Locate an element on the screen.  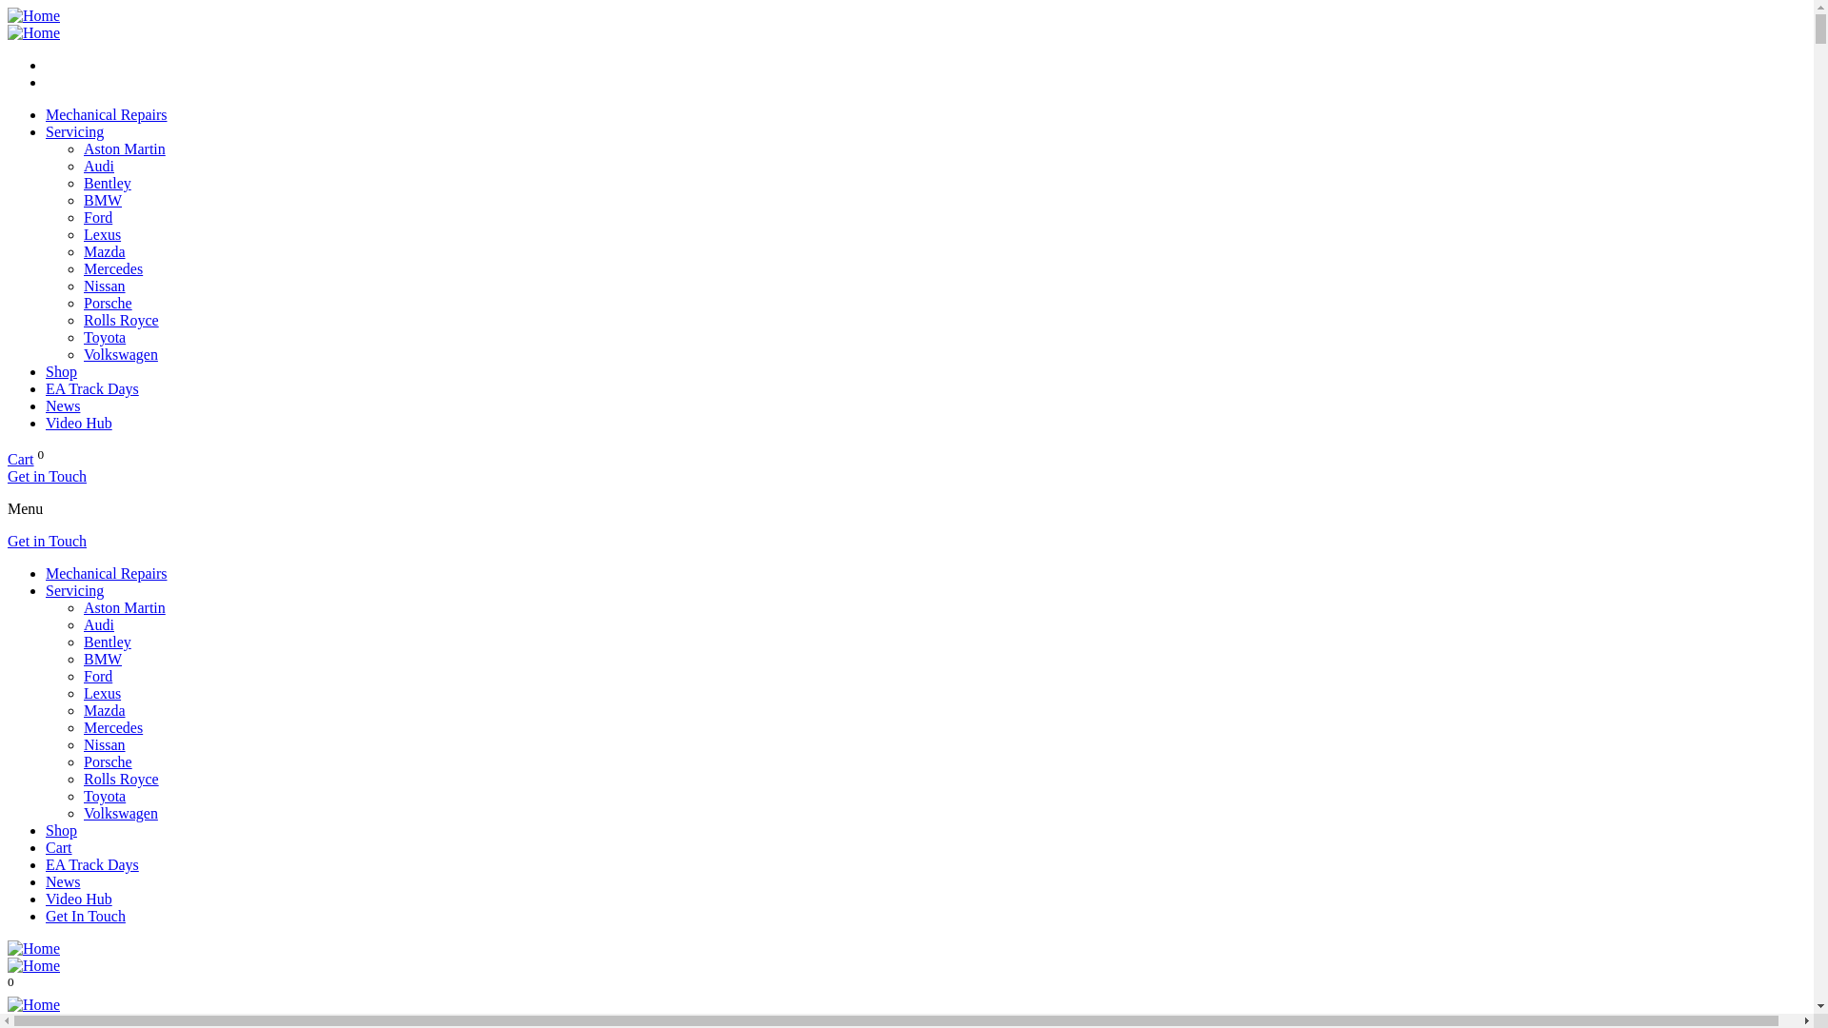
Shop is located at coordinates (61, 371).